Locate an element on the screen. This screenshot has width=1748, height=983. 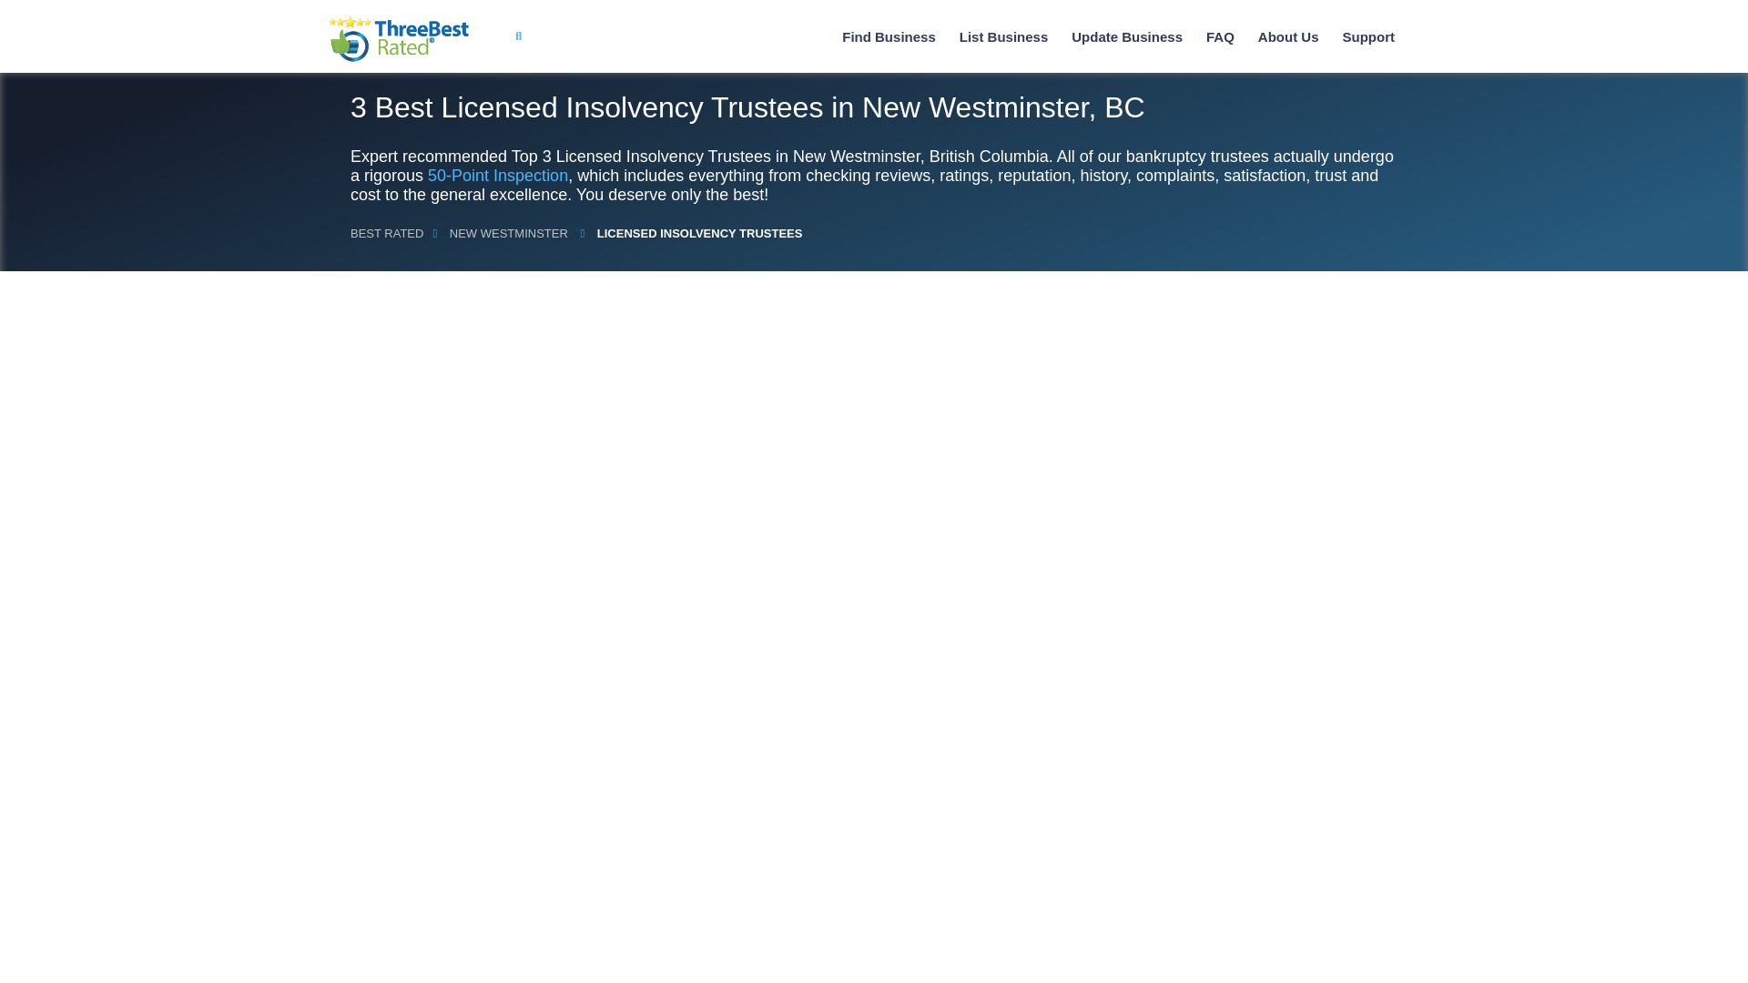
BEST RATED is located at coordinates (386, 233).